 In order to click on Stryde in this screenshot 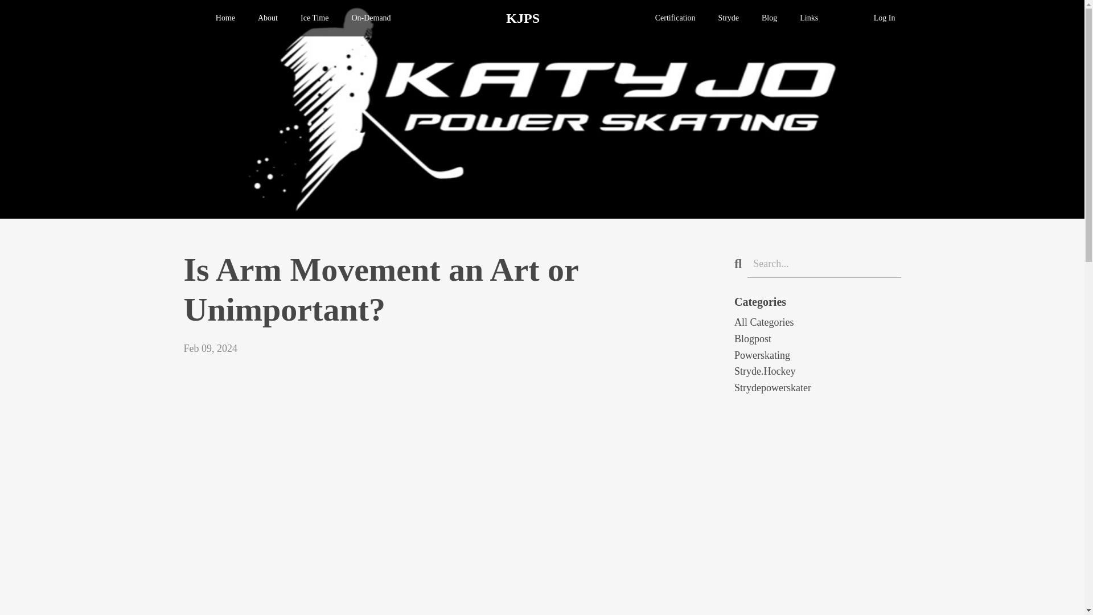, I will do `click(728, 18)`.